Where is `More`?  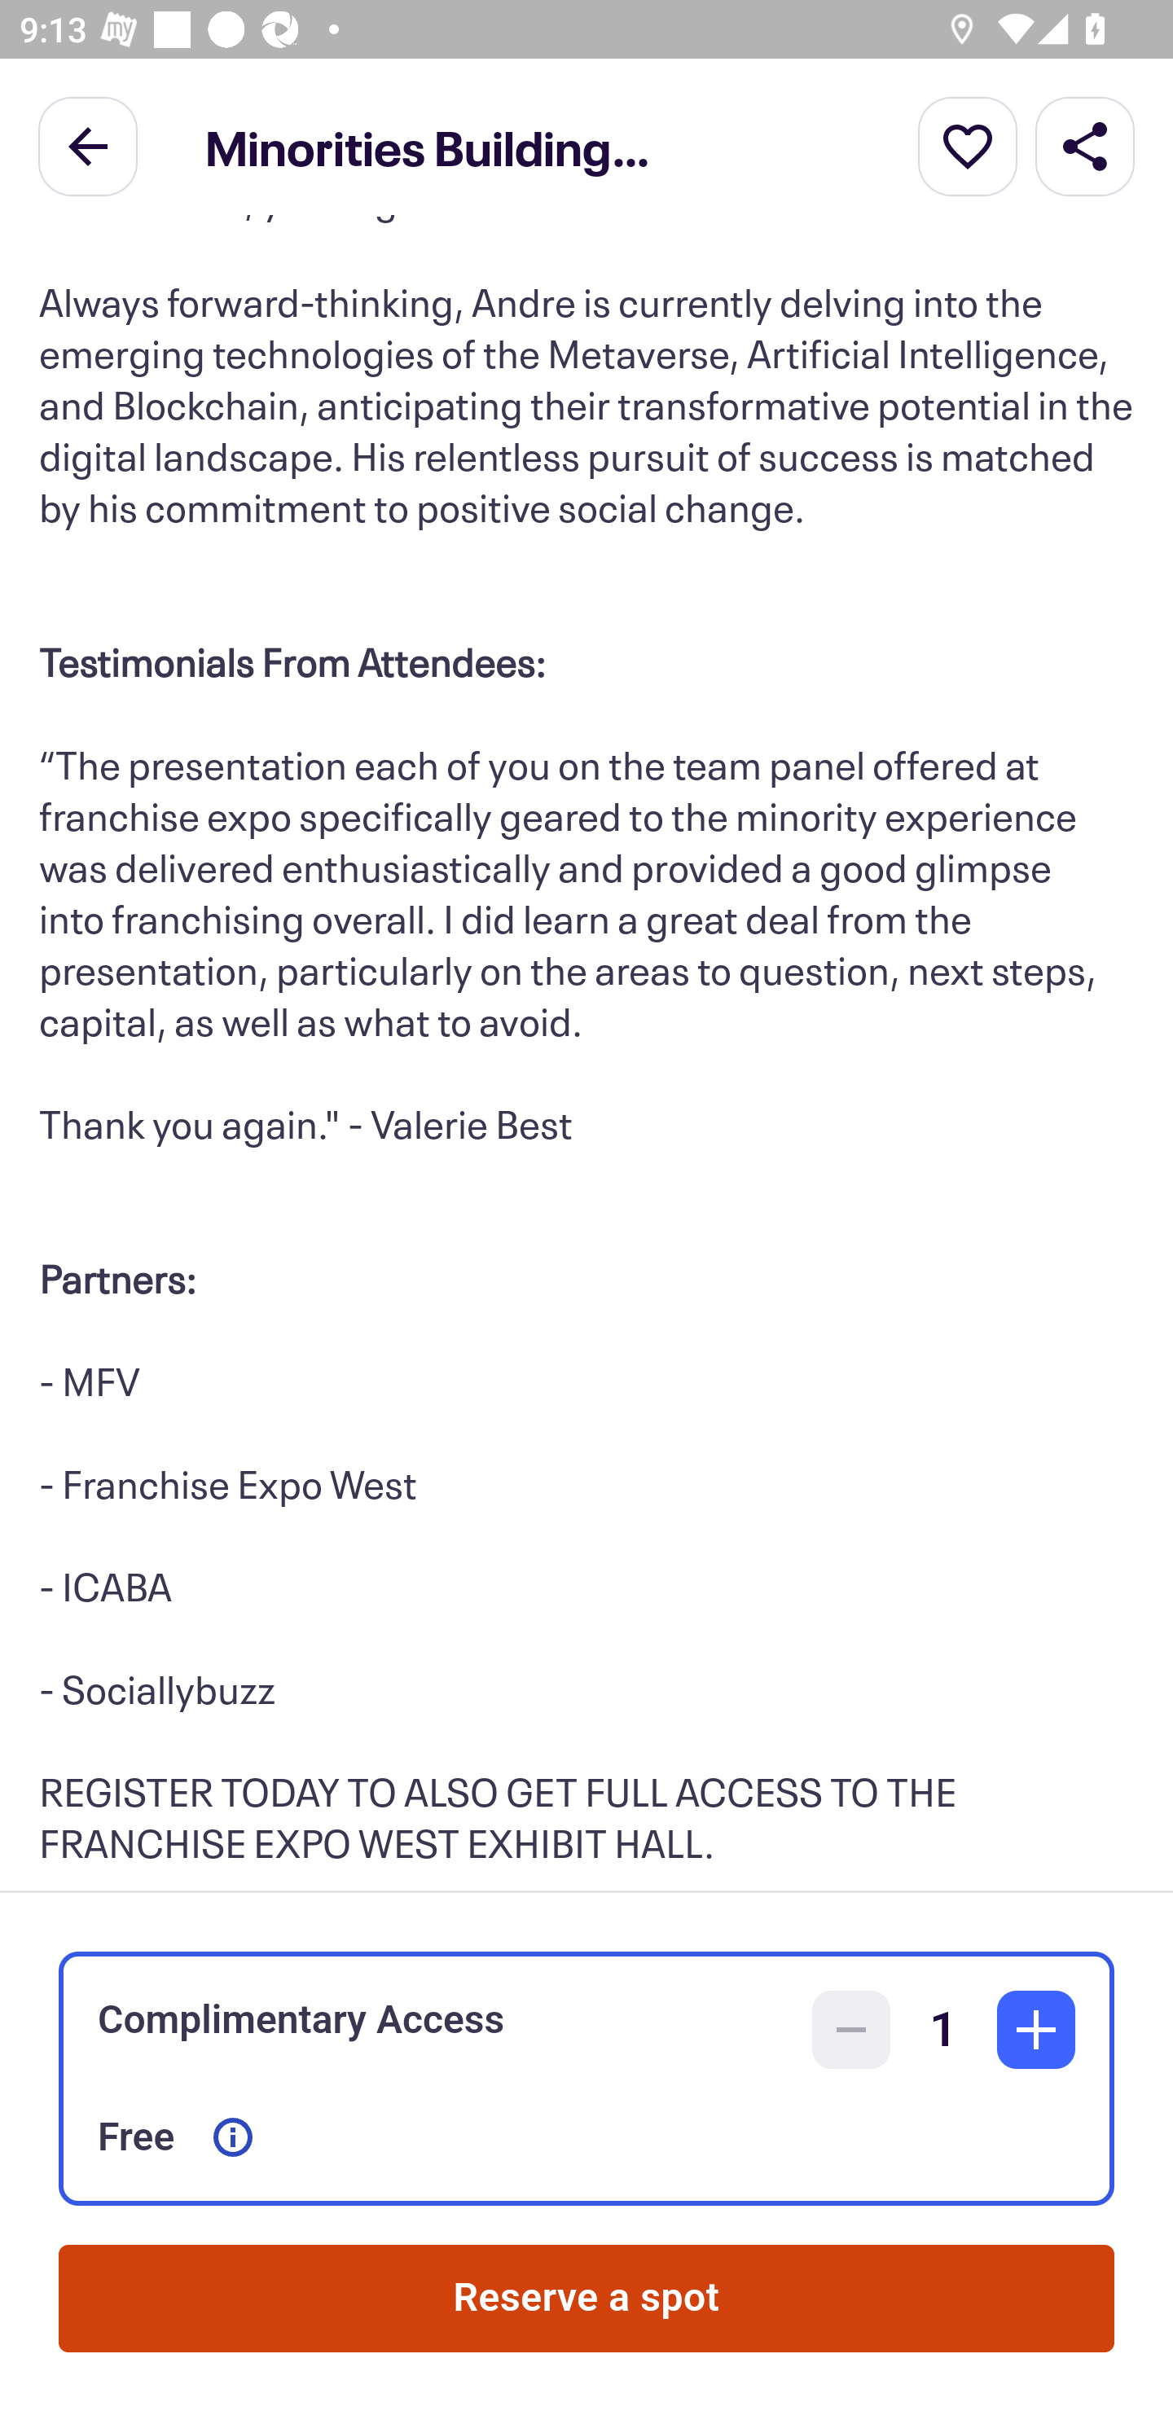
More is located at coordinates (968, 145).